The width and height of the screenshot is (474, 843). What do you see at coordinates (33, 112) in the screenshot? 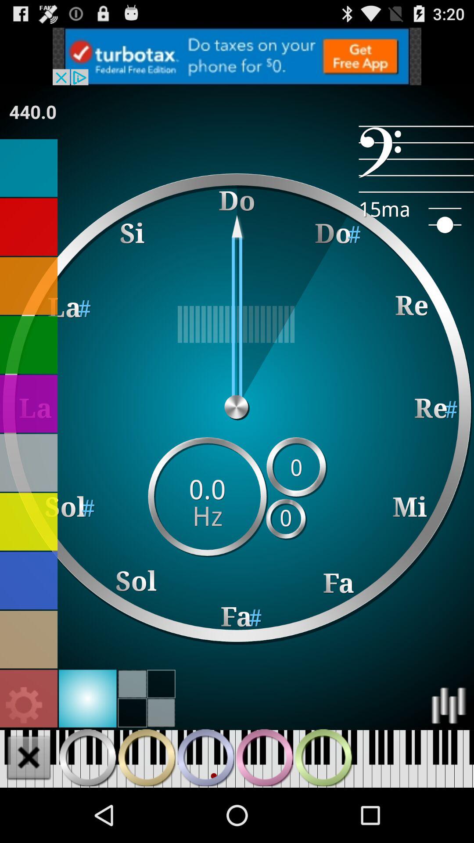
I see `select the app below c a r` at bounding box center [33, 112].